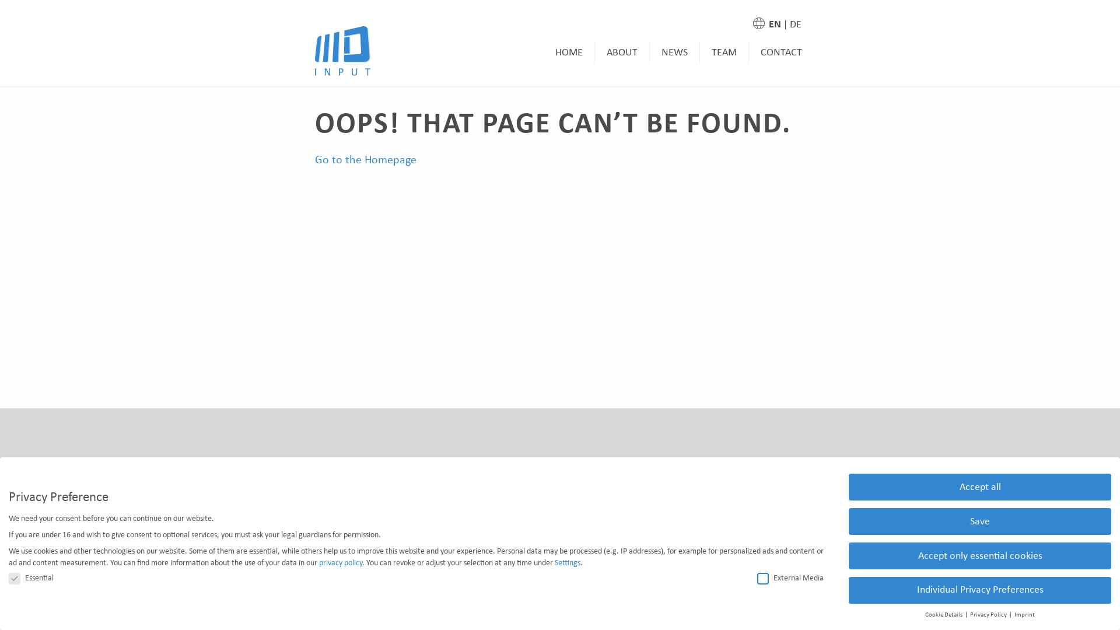  What do you see at coordinates (980, 590) in the screenshot?
I see `Individual Privacy Preferences` at bounding box center [980, 590].